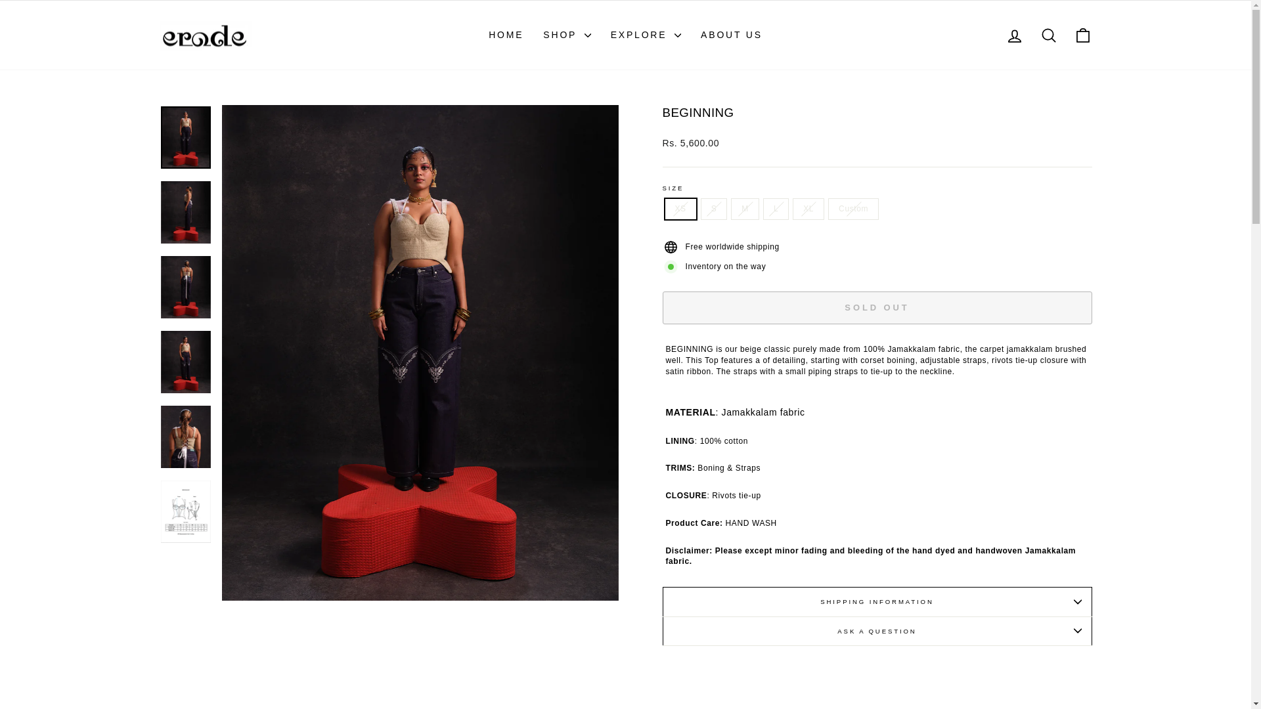 This screenshot has height=709, width=1261. Describe the element at coordinates (1048, 35) in the screenshot. I see `ACCOUNT` at that location.